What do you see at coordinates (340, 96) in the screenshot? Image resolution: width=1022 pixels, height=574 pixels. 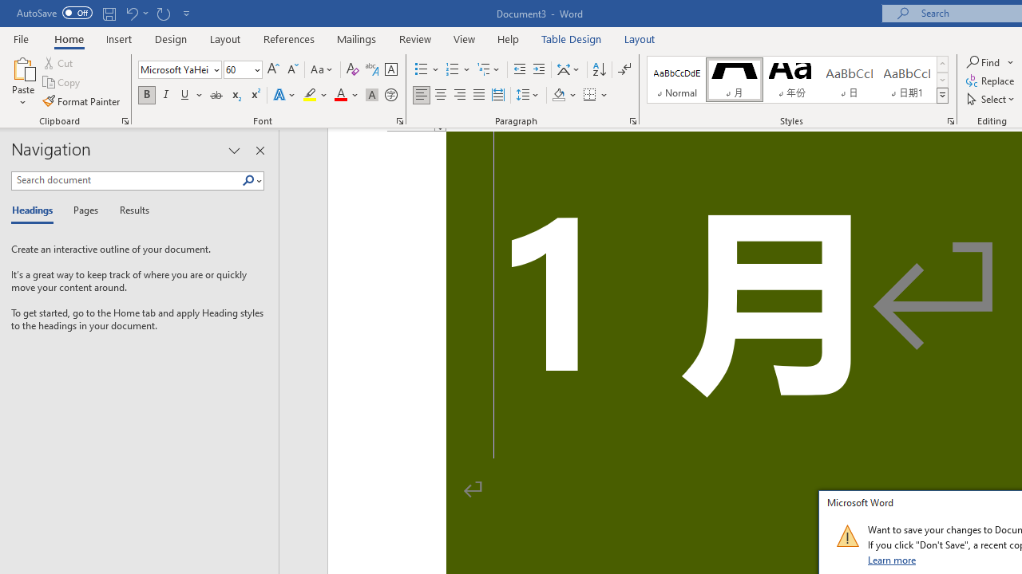 I see `Font Color RGB(255, 0, 0)` at bounding box center [340, 96].